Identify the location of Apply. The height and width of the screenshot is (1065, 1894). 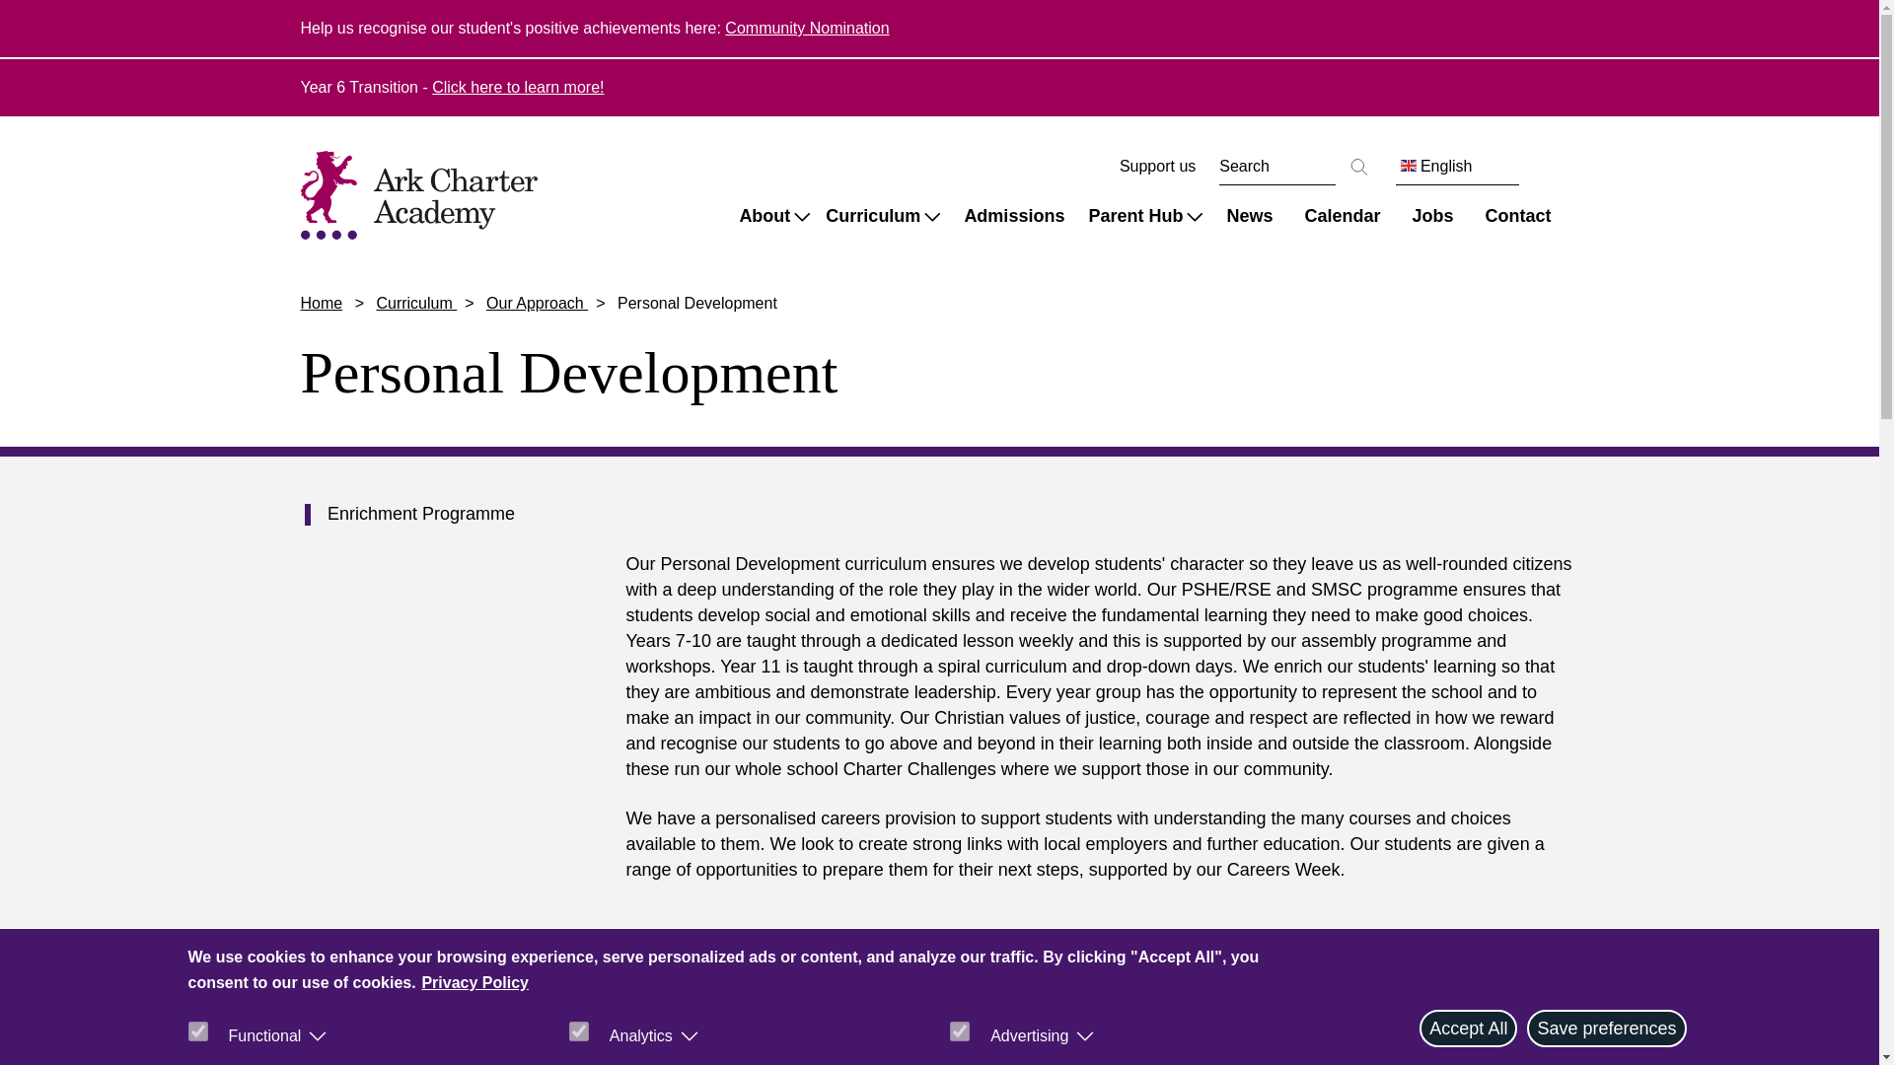
(1358, 166).